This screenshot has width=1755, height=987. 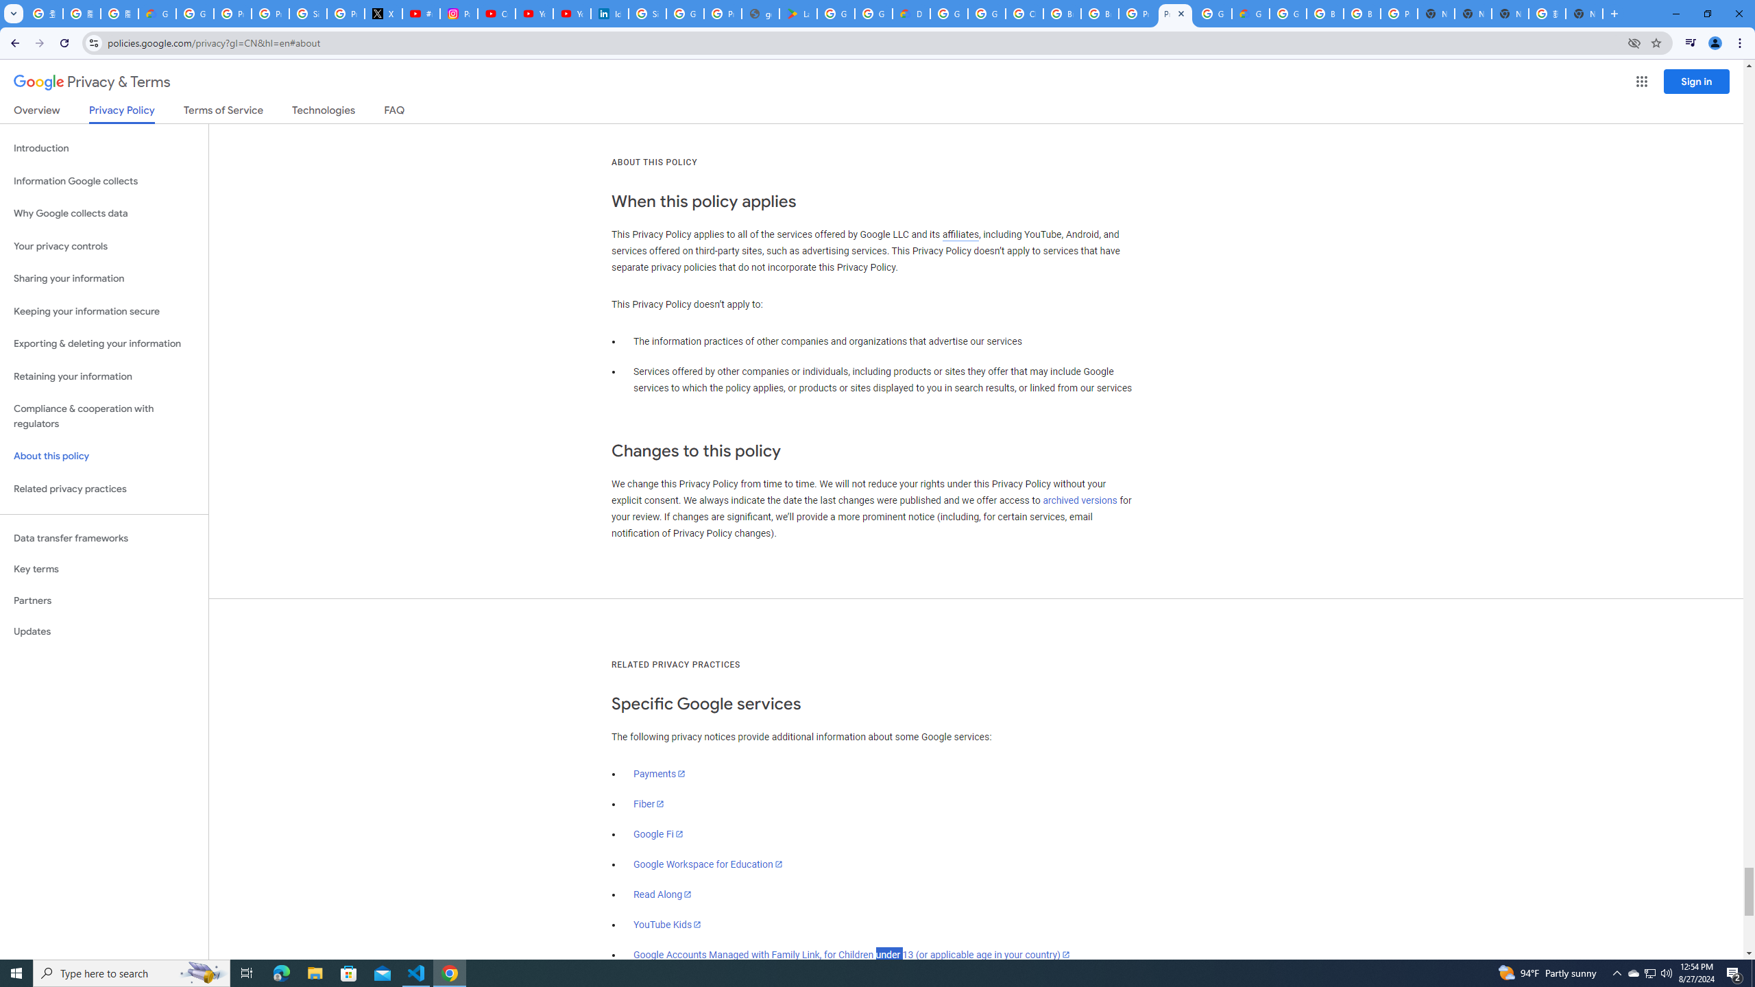 I want to click on Sign in - Google Accounts, so click(x=308, y=14).